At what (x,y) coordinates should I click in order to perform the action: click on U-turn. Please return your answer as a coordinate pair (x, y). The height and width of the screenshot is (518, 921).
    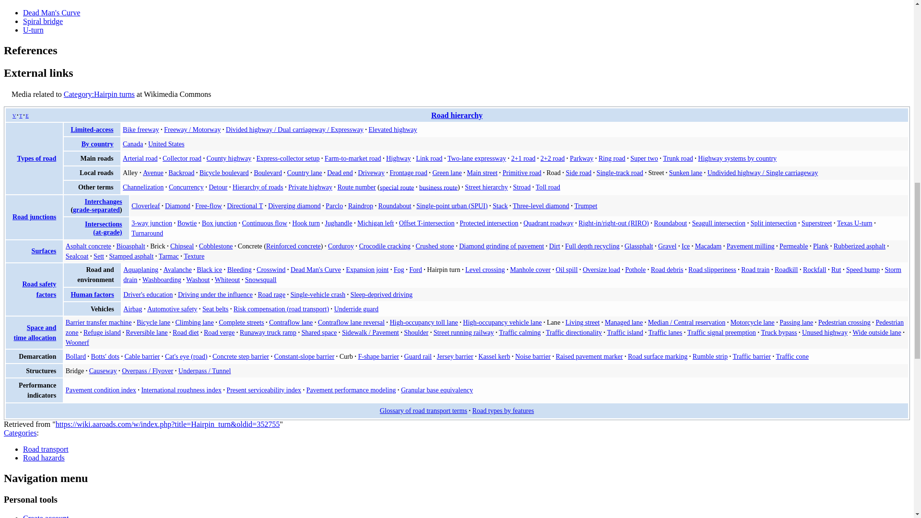
    Looking at the image, I should click on (33, 30).